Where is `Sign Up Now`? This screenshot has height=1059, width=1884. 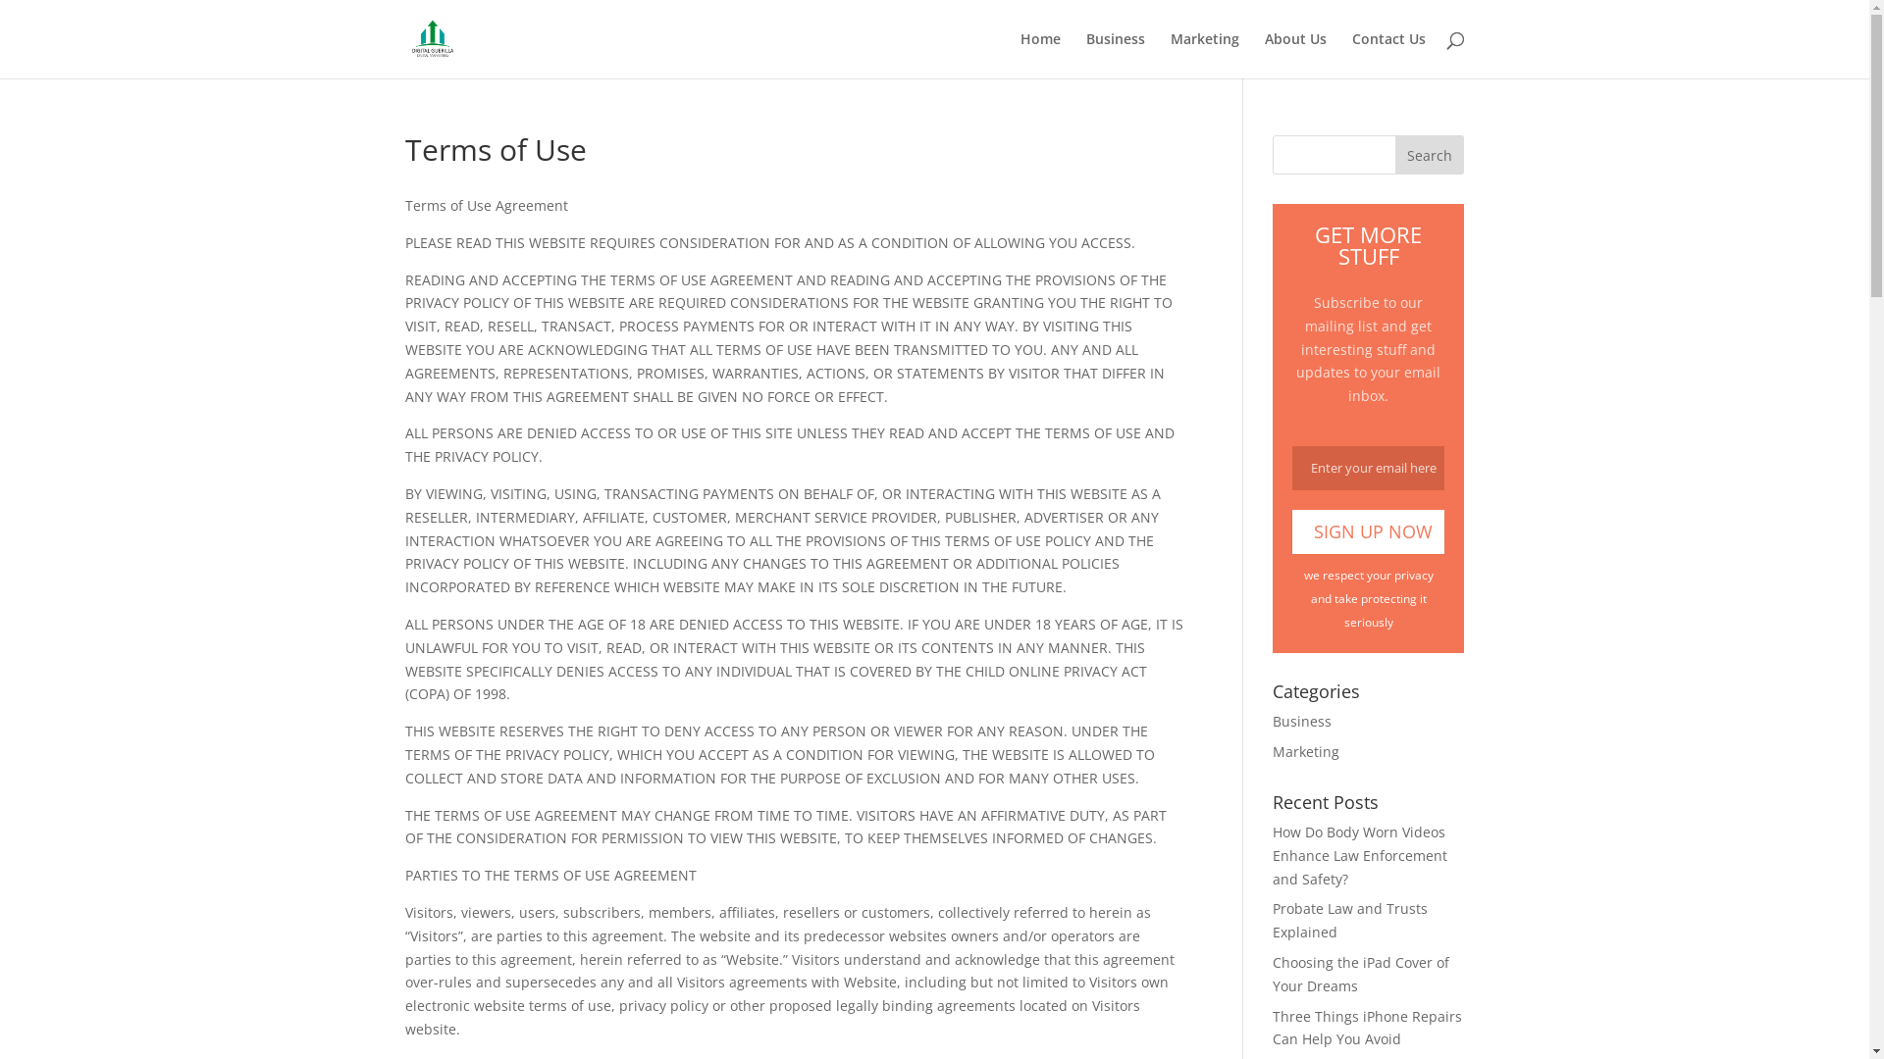 Sign Up Now is located at coordinates (1368, 531).